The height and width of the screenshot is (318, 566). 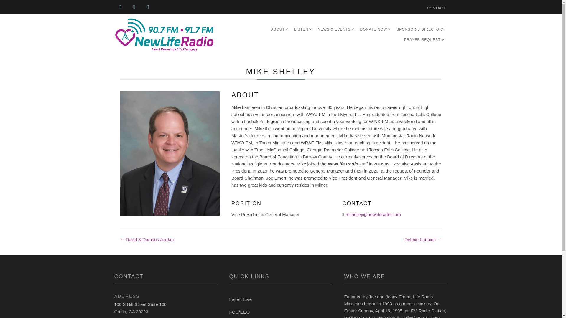 What do you see at coordinates (281, 299) in the screenshot?
I see `Listen Live` at bounding box center [281, 299].